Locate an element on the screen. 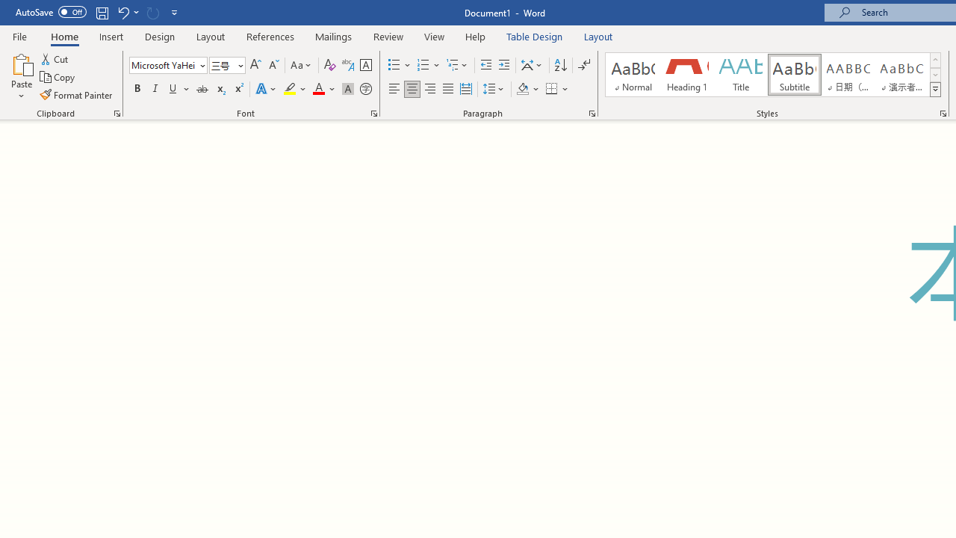 The width and height of the screenshot is (956, 538). Review is located at coordinates (388, 36).